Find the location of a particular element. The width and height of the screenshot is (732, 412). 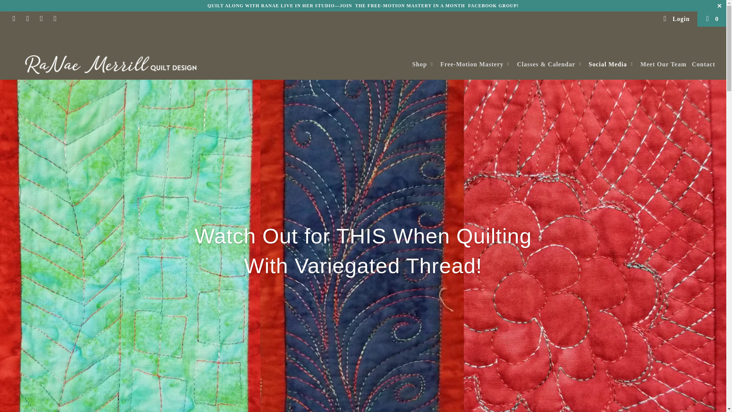

RaNae Merrill Quilt Design on Instagram is located at coordinates (55, 19).